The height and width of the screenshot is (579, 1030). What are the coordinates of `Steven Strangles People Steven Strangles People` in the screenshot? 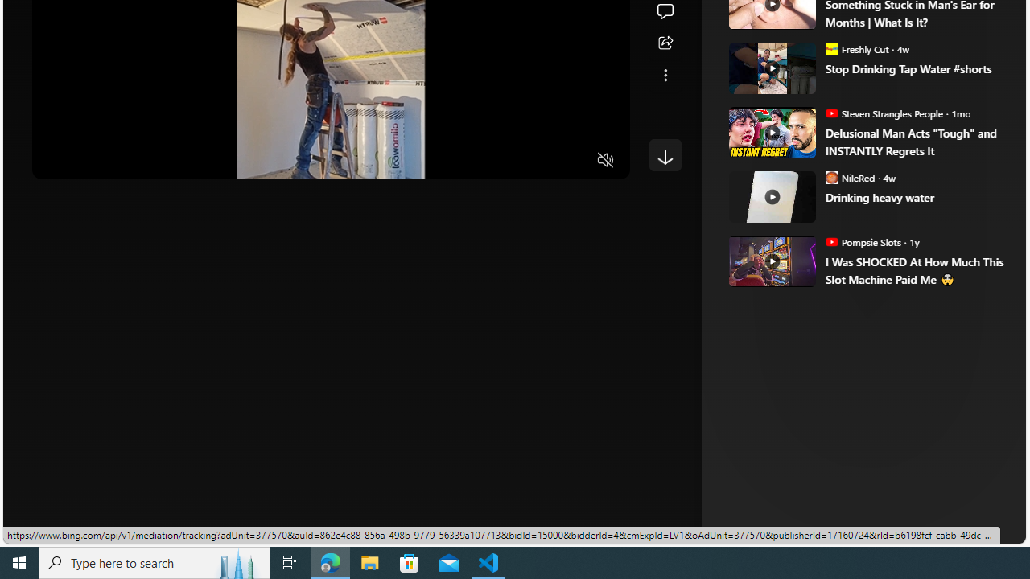 It's located at (884, 113).